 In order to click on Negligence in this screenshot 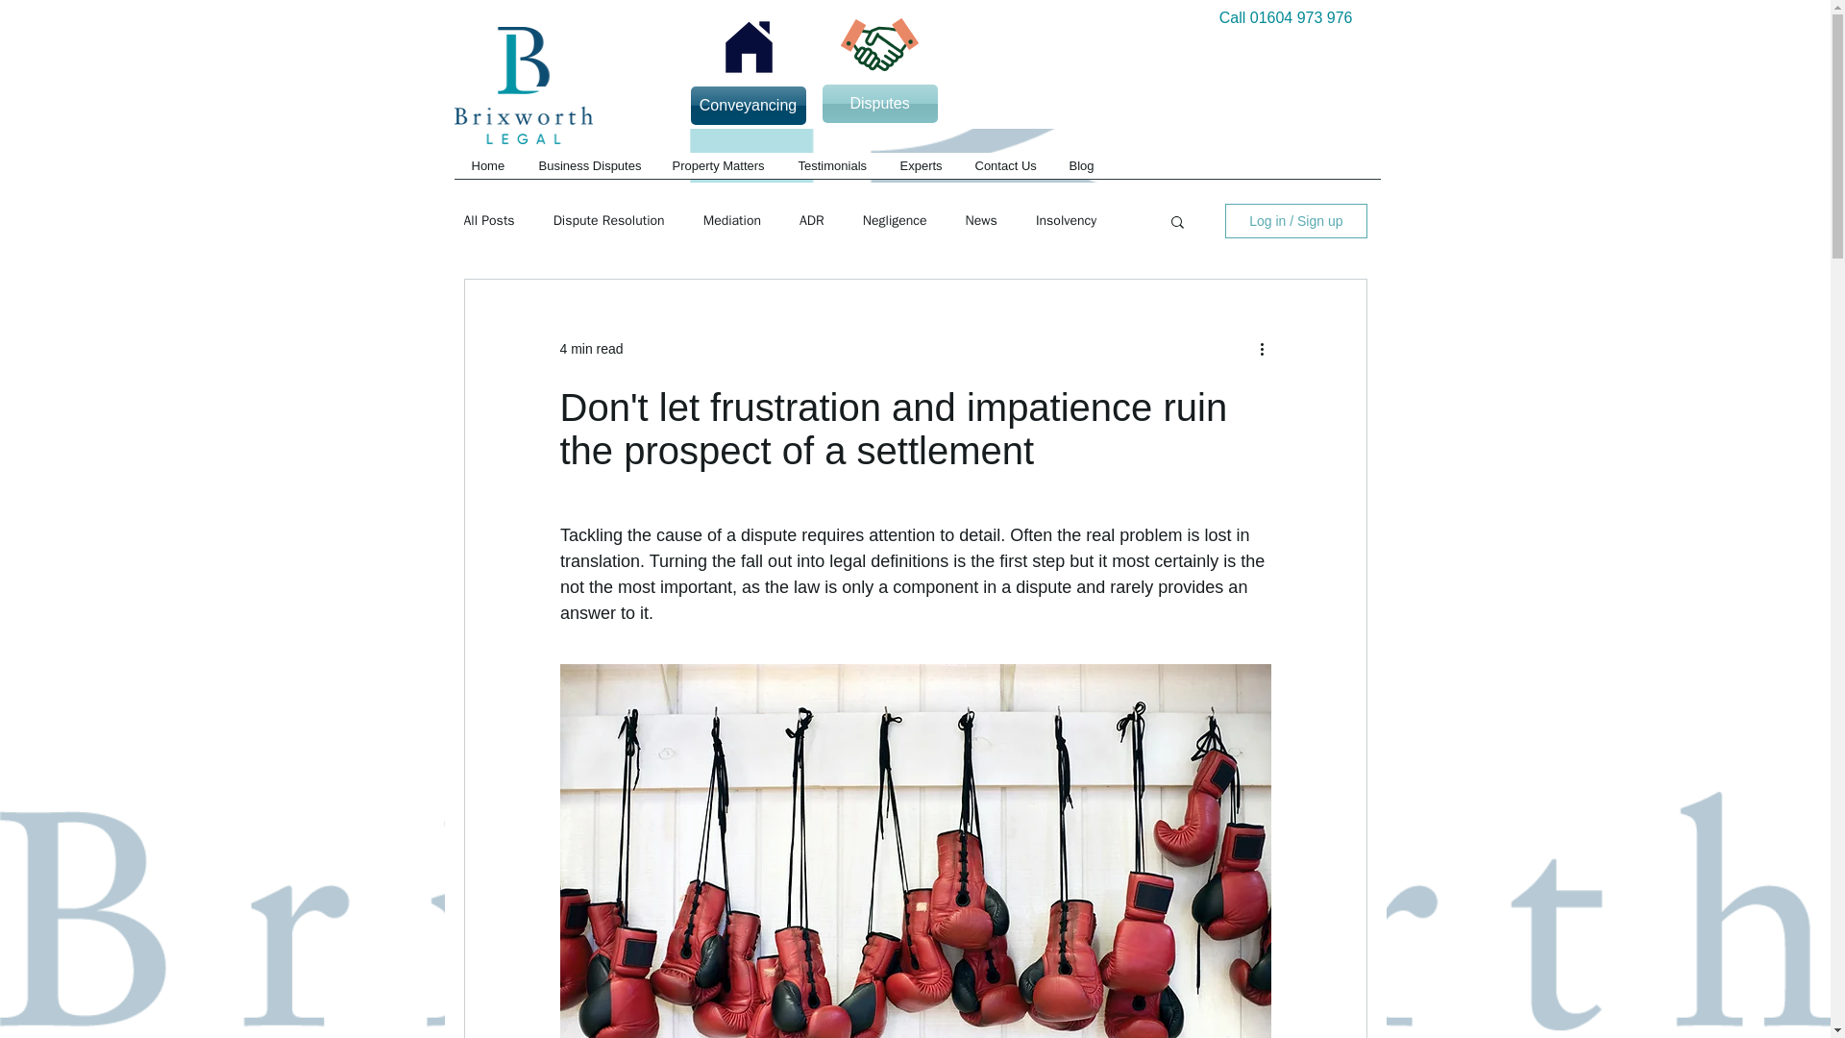, I will do `click(896, 221)`.